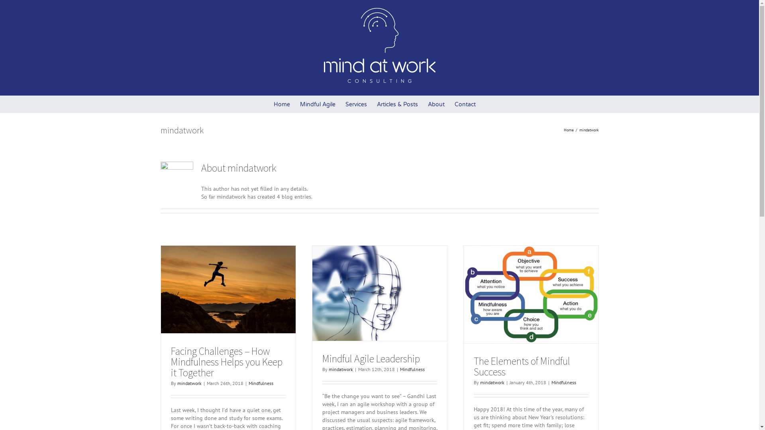  What do you see at coordinates (371, 358) in the screenshot?
I see `Mindful Agile Leadership` at bounding box center [371, 358].